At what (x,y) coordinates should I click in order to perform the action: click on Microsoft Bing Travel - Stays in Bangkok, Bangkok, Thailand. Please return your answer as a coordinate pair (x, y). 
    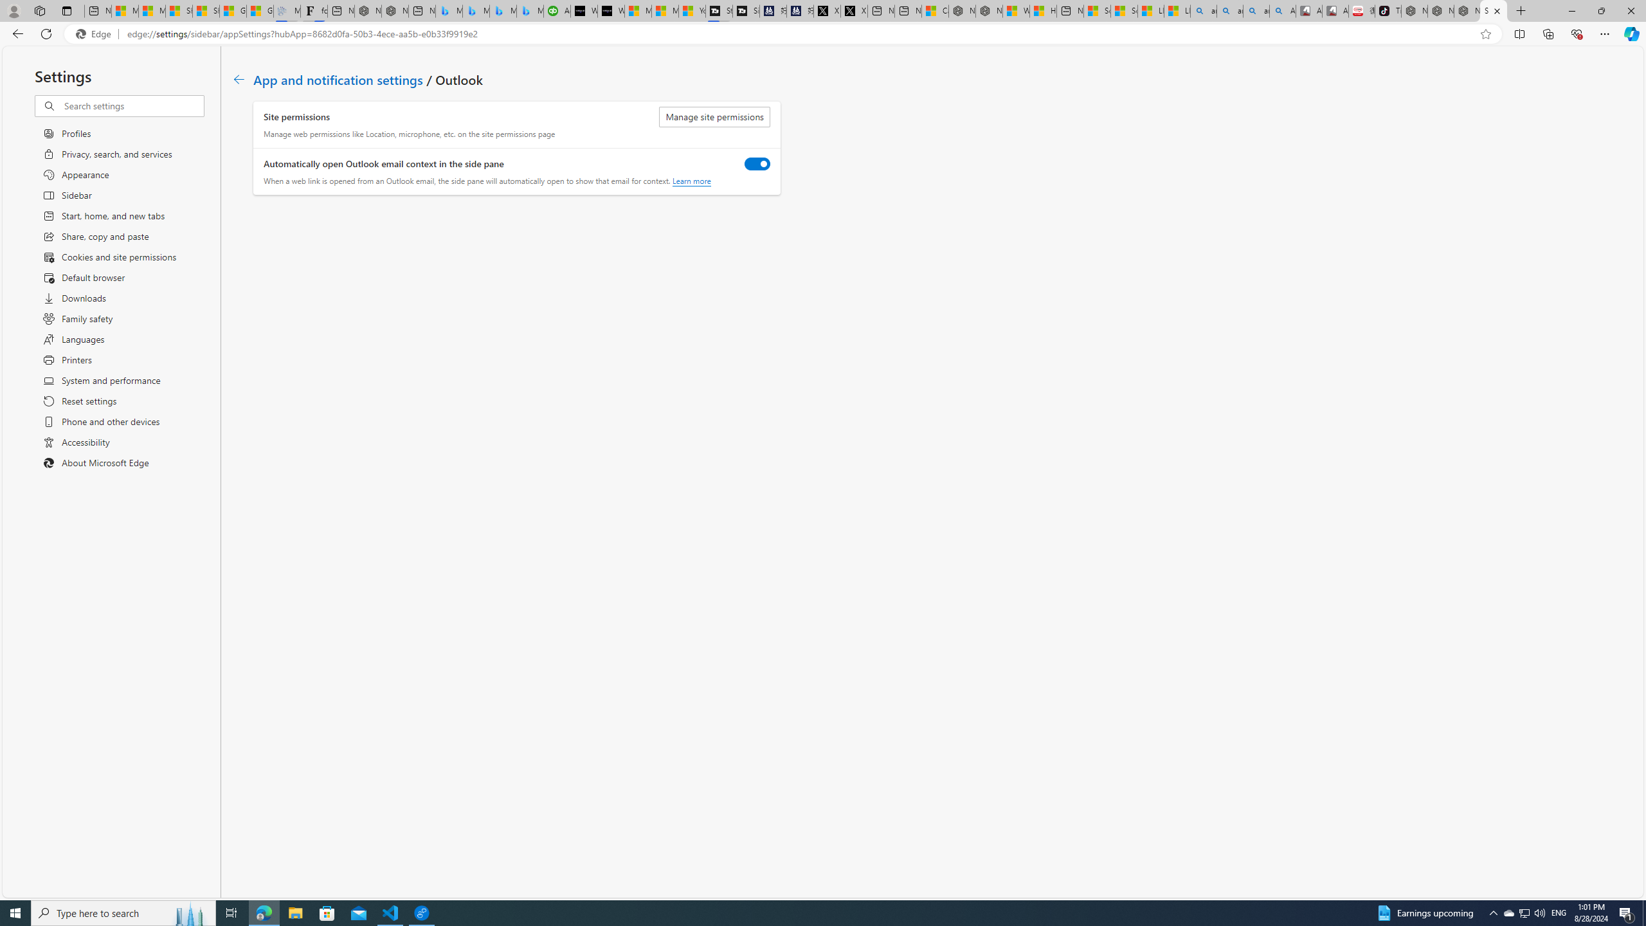
    Looking at the image, I should click on (476, 11).